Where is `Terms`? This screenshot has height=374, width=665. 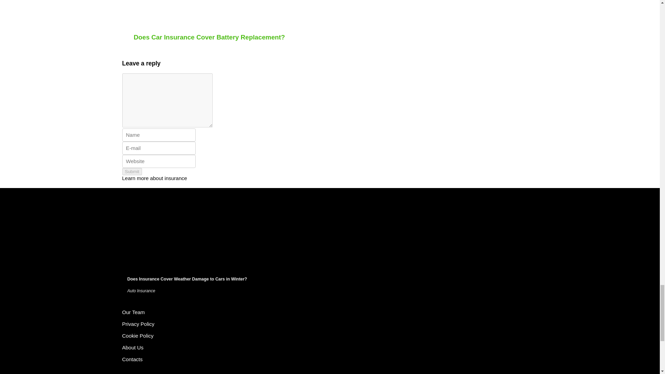 Terms is located at coordinates (133, 312).